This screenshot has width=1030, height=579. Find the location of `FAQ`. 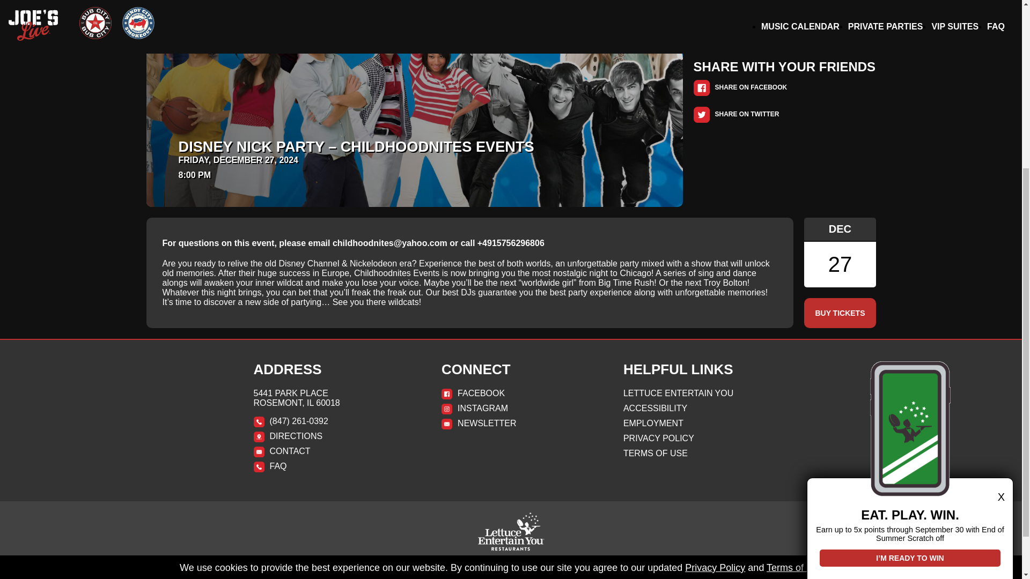

FAQ is located at coordinates (326, 466).